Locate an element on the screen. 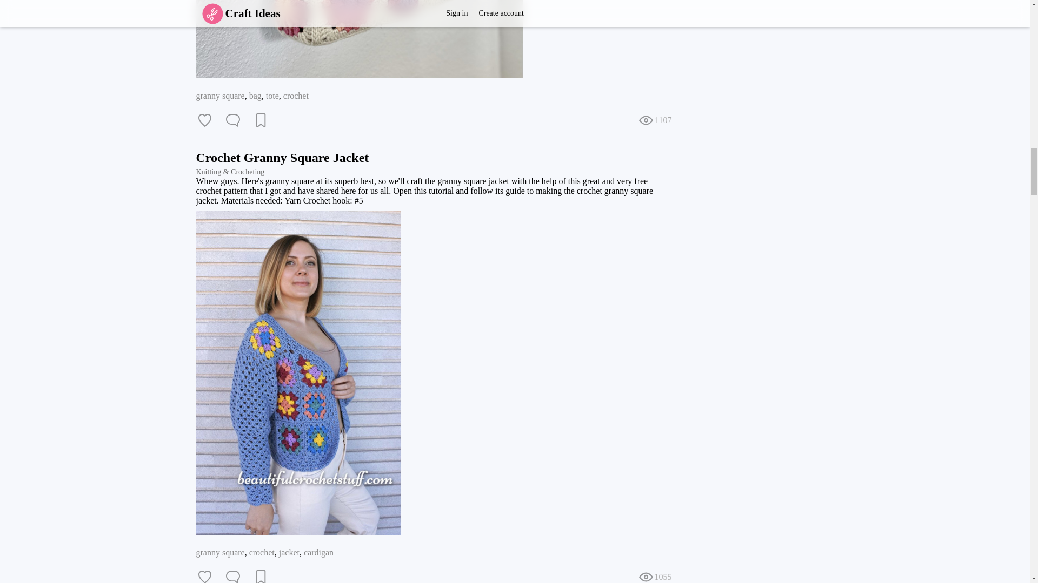  Comments is located at coordinates (232, 575).